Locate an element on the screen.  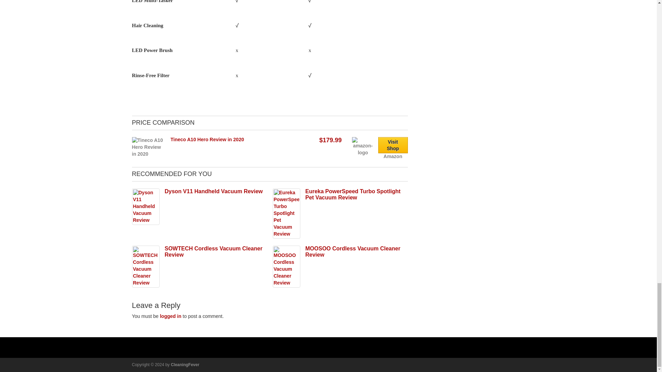
Eureka PowerSpeed Turbo Spotlight Pet Vacuum Review is located at coordinates (353, 194).